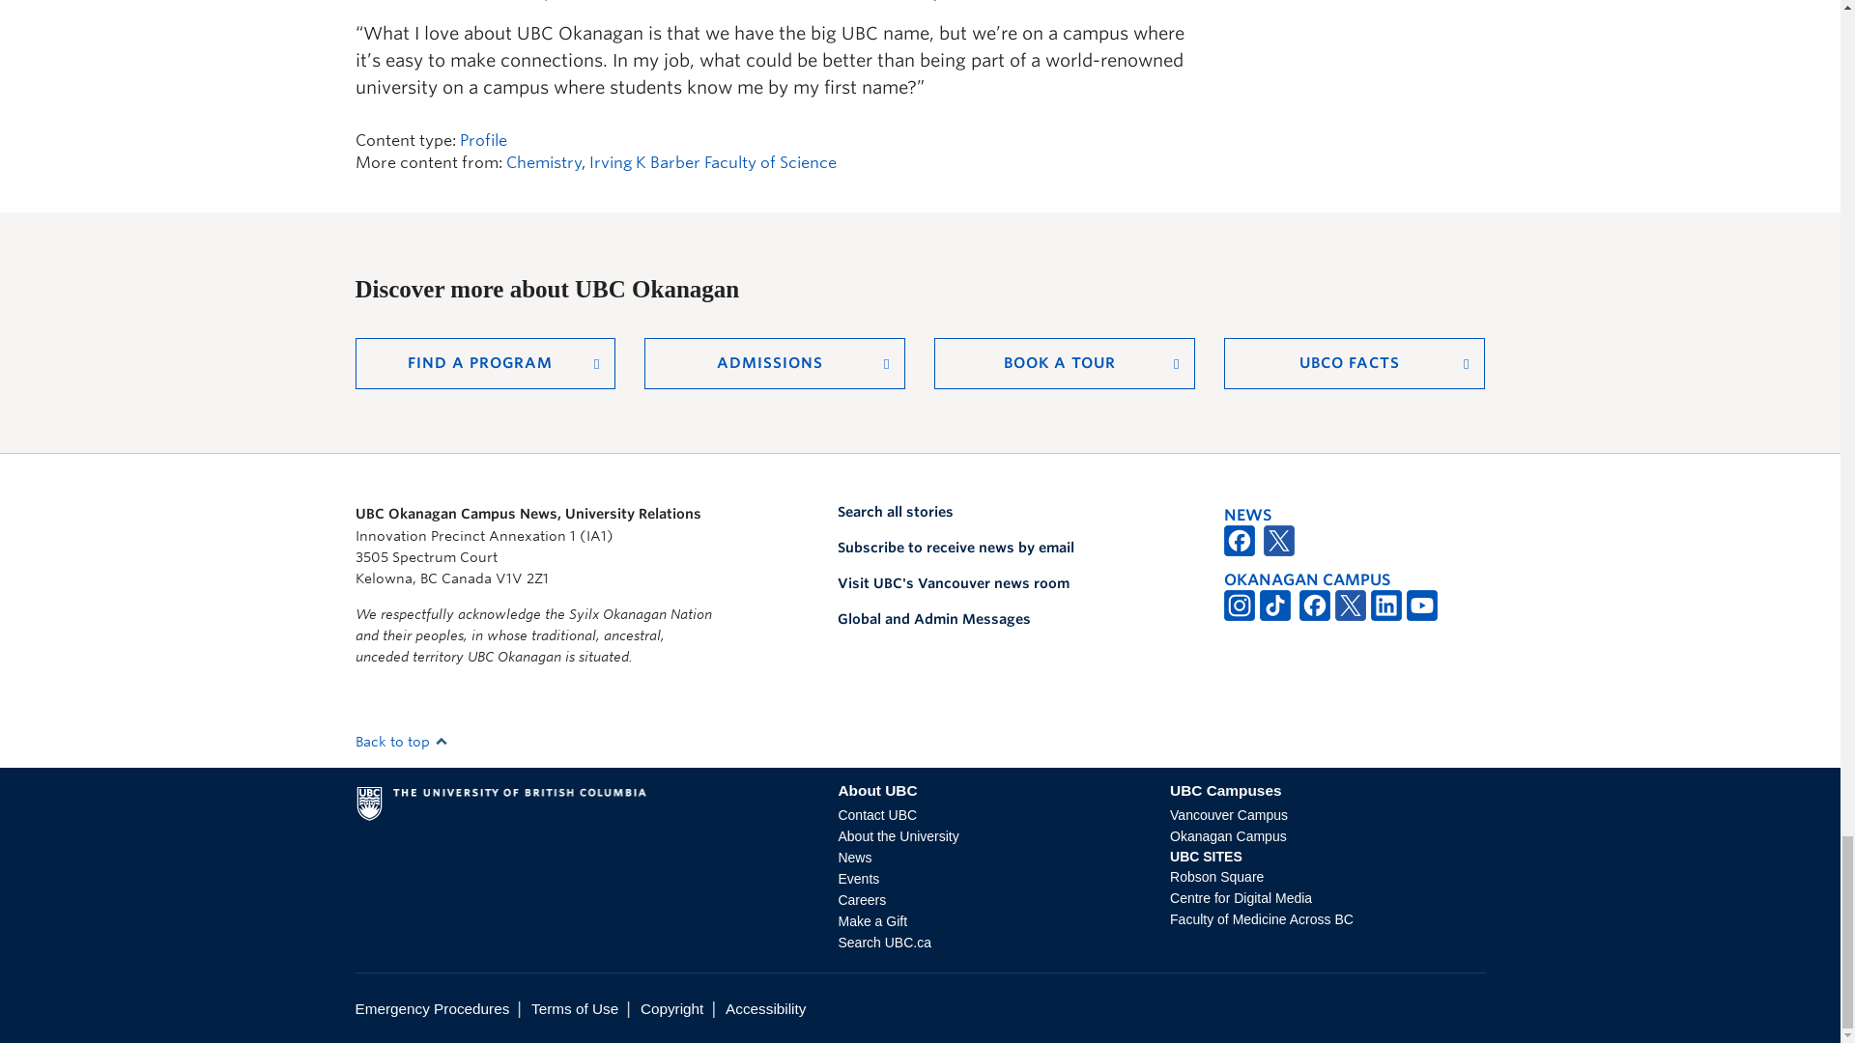  Describe the element at coordinates (765, 1008) in the screenshot. I see `Accessibility` at that location.